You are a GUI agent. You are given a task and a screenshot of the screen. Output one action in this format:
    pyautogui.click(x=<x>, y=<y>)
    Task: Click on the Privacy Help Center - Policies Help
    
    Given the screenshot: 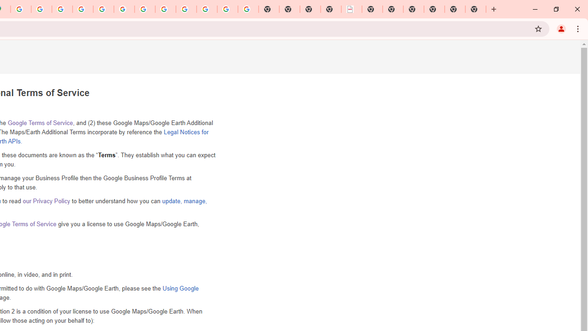 What is the action you would take?
    pyautogui.click(x=83, y=9)
    